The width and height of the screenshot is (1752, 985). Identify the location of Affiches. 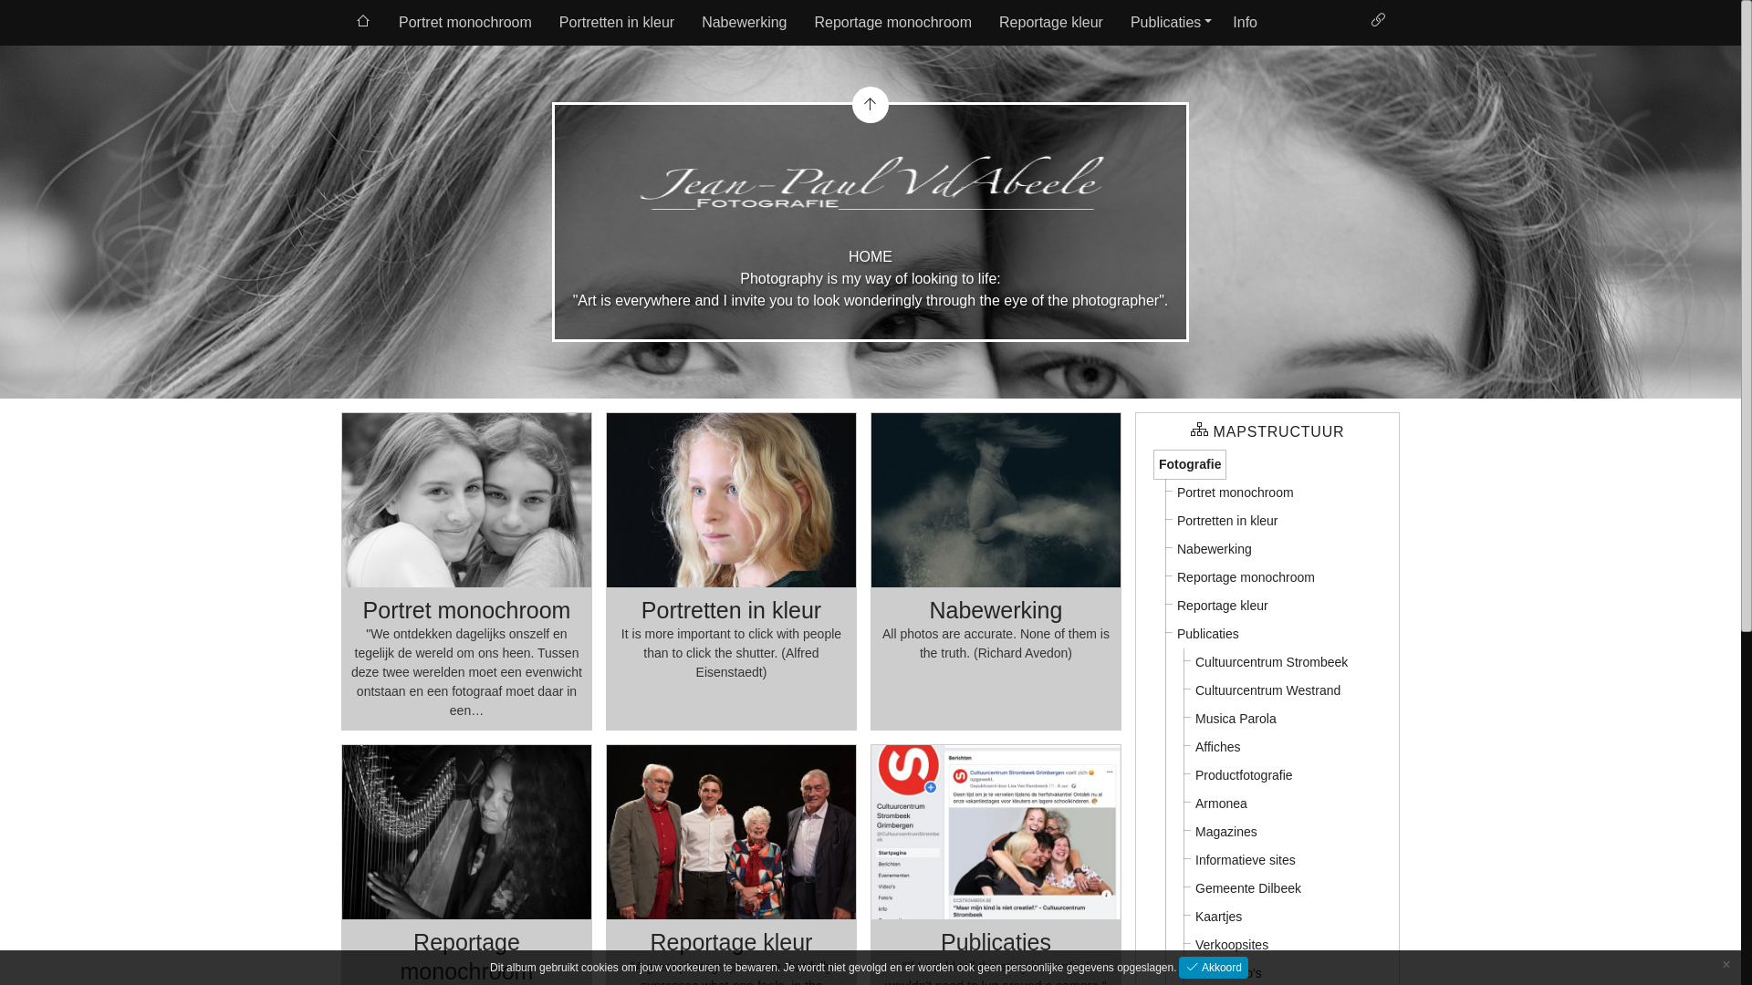
(1218, 748).